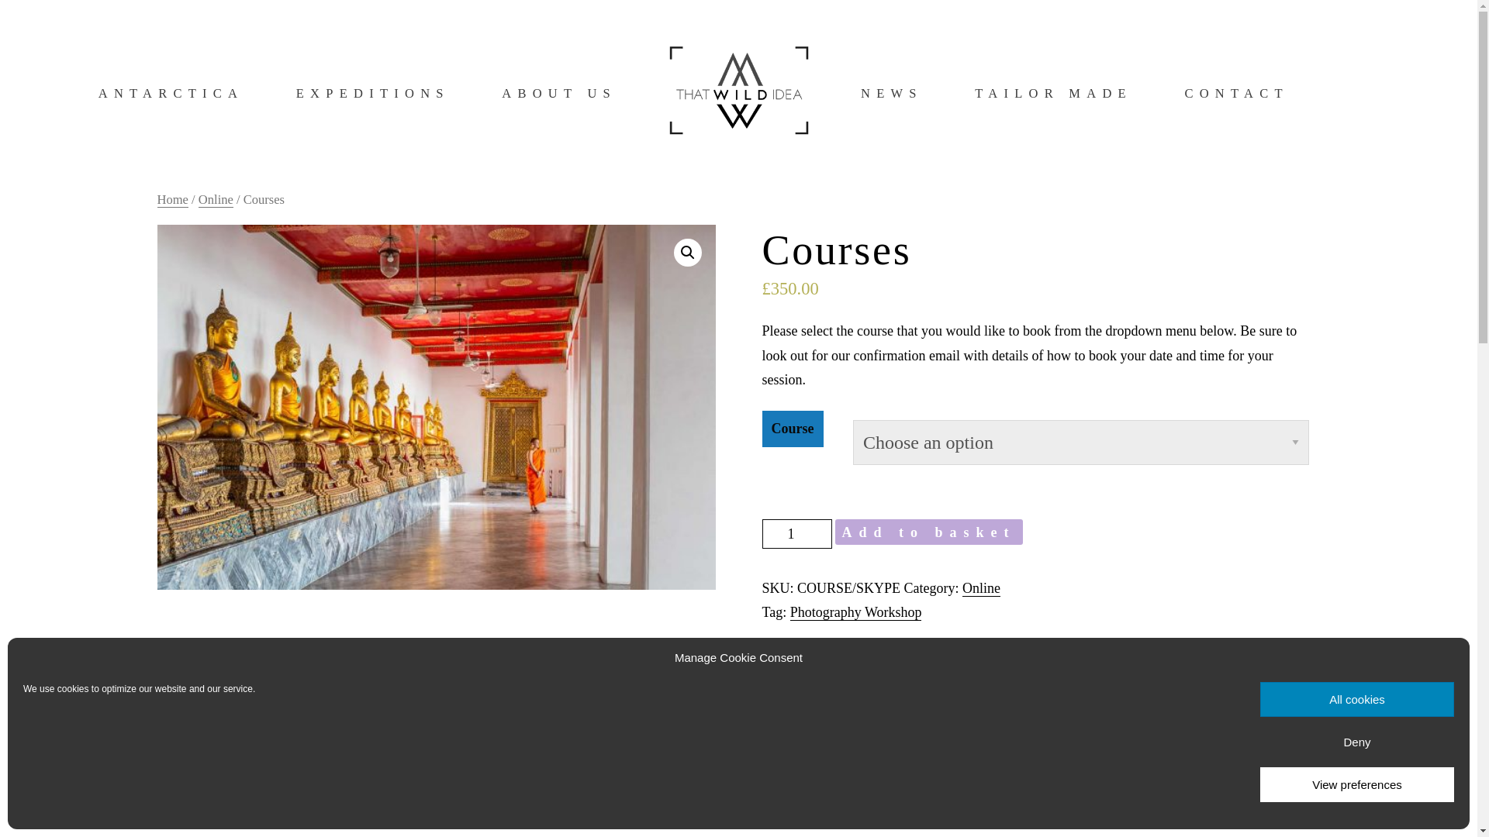 This screenshot has height=837, width=1489. I want to click on All cookies, so click(1357, 699).